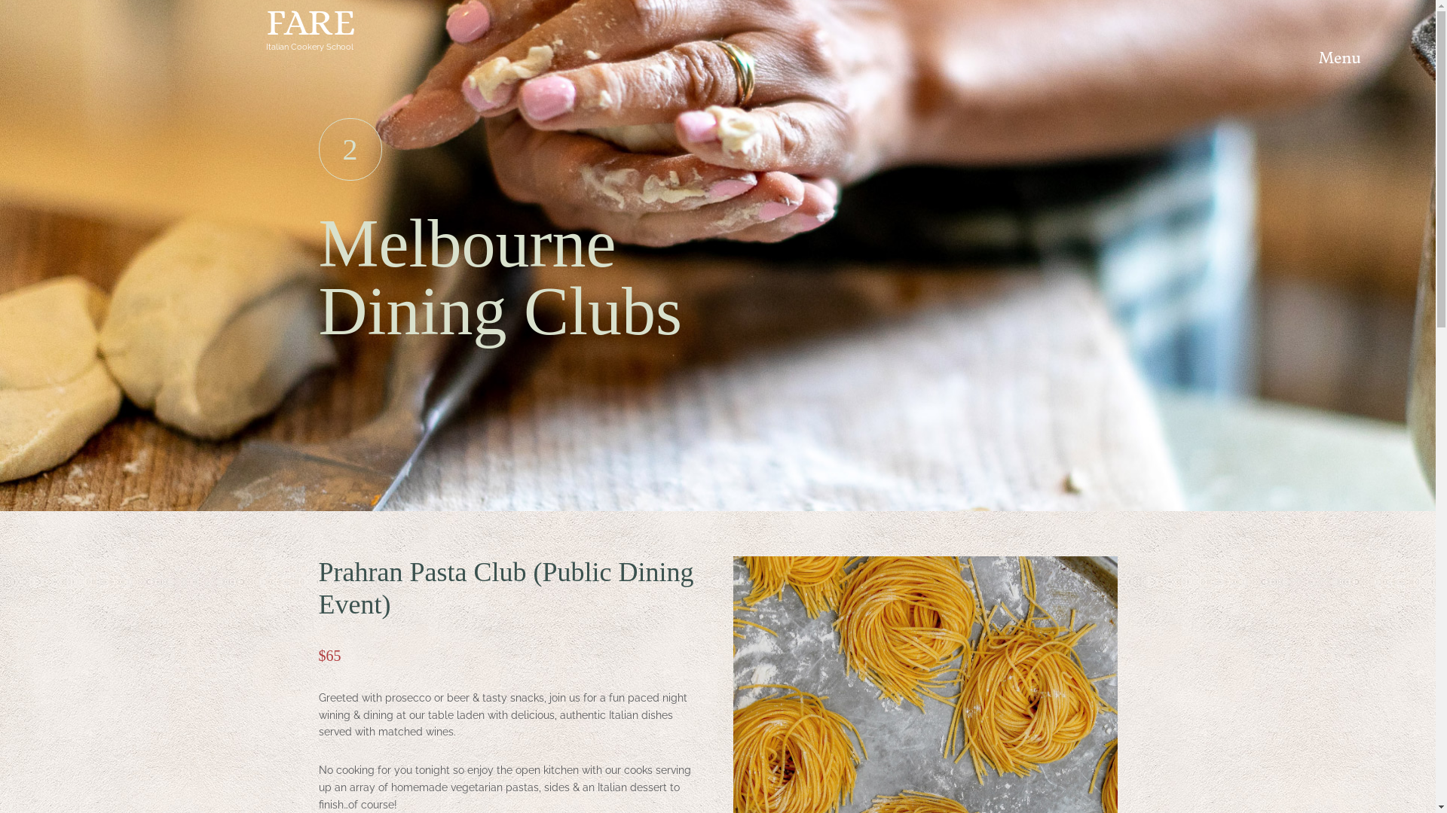  I want to click on SKIP TO MAIN CONTENT, so click(0, 1).